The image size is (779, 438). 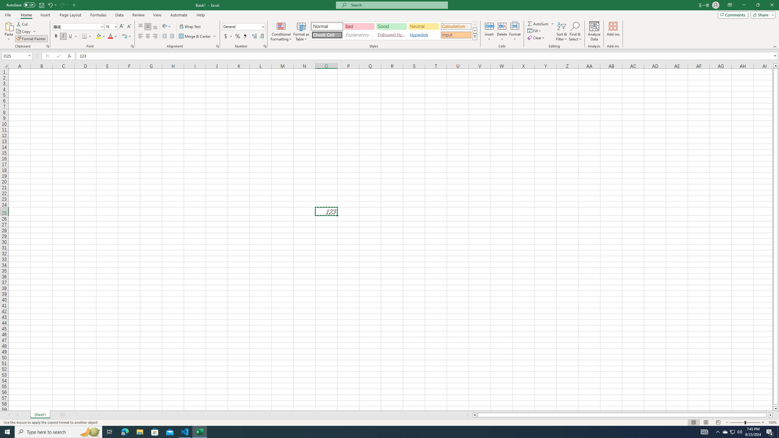 I want to click on Review, so click(x=138, y=15).